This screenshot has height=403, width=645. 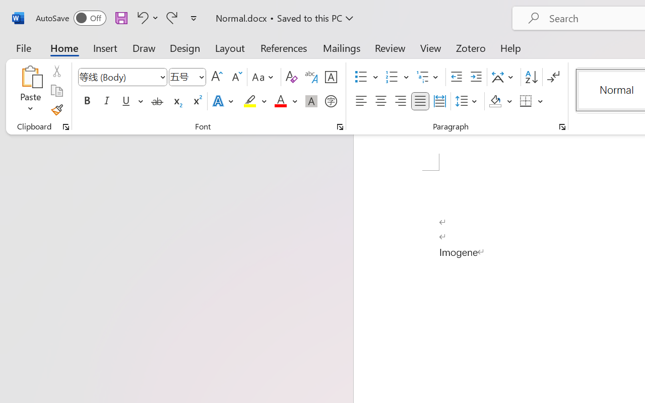 I want to click on Open, so click(x=201, y=77).